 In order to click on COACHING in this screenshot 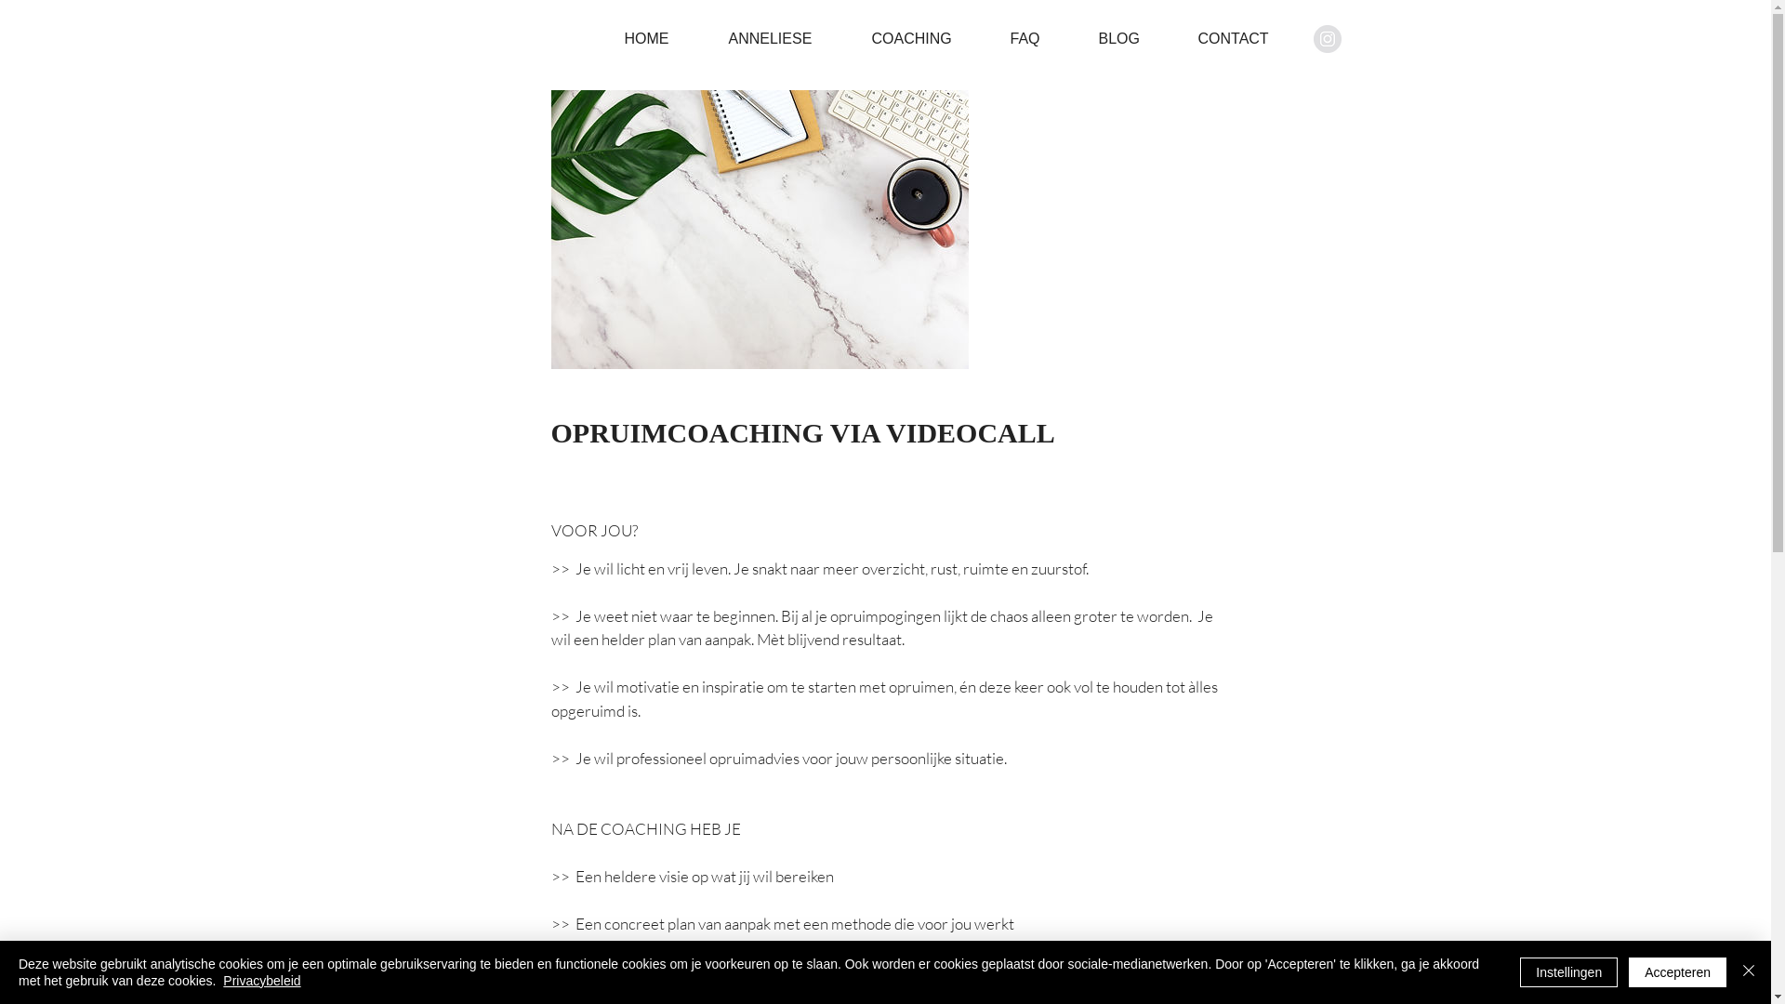, I will do `click(926, 39)`.